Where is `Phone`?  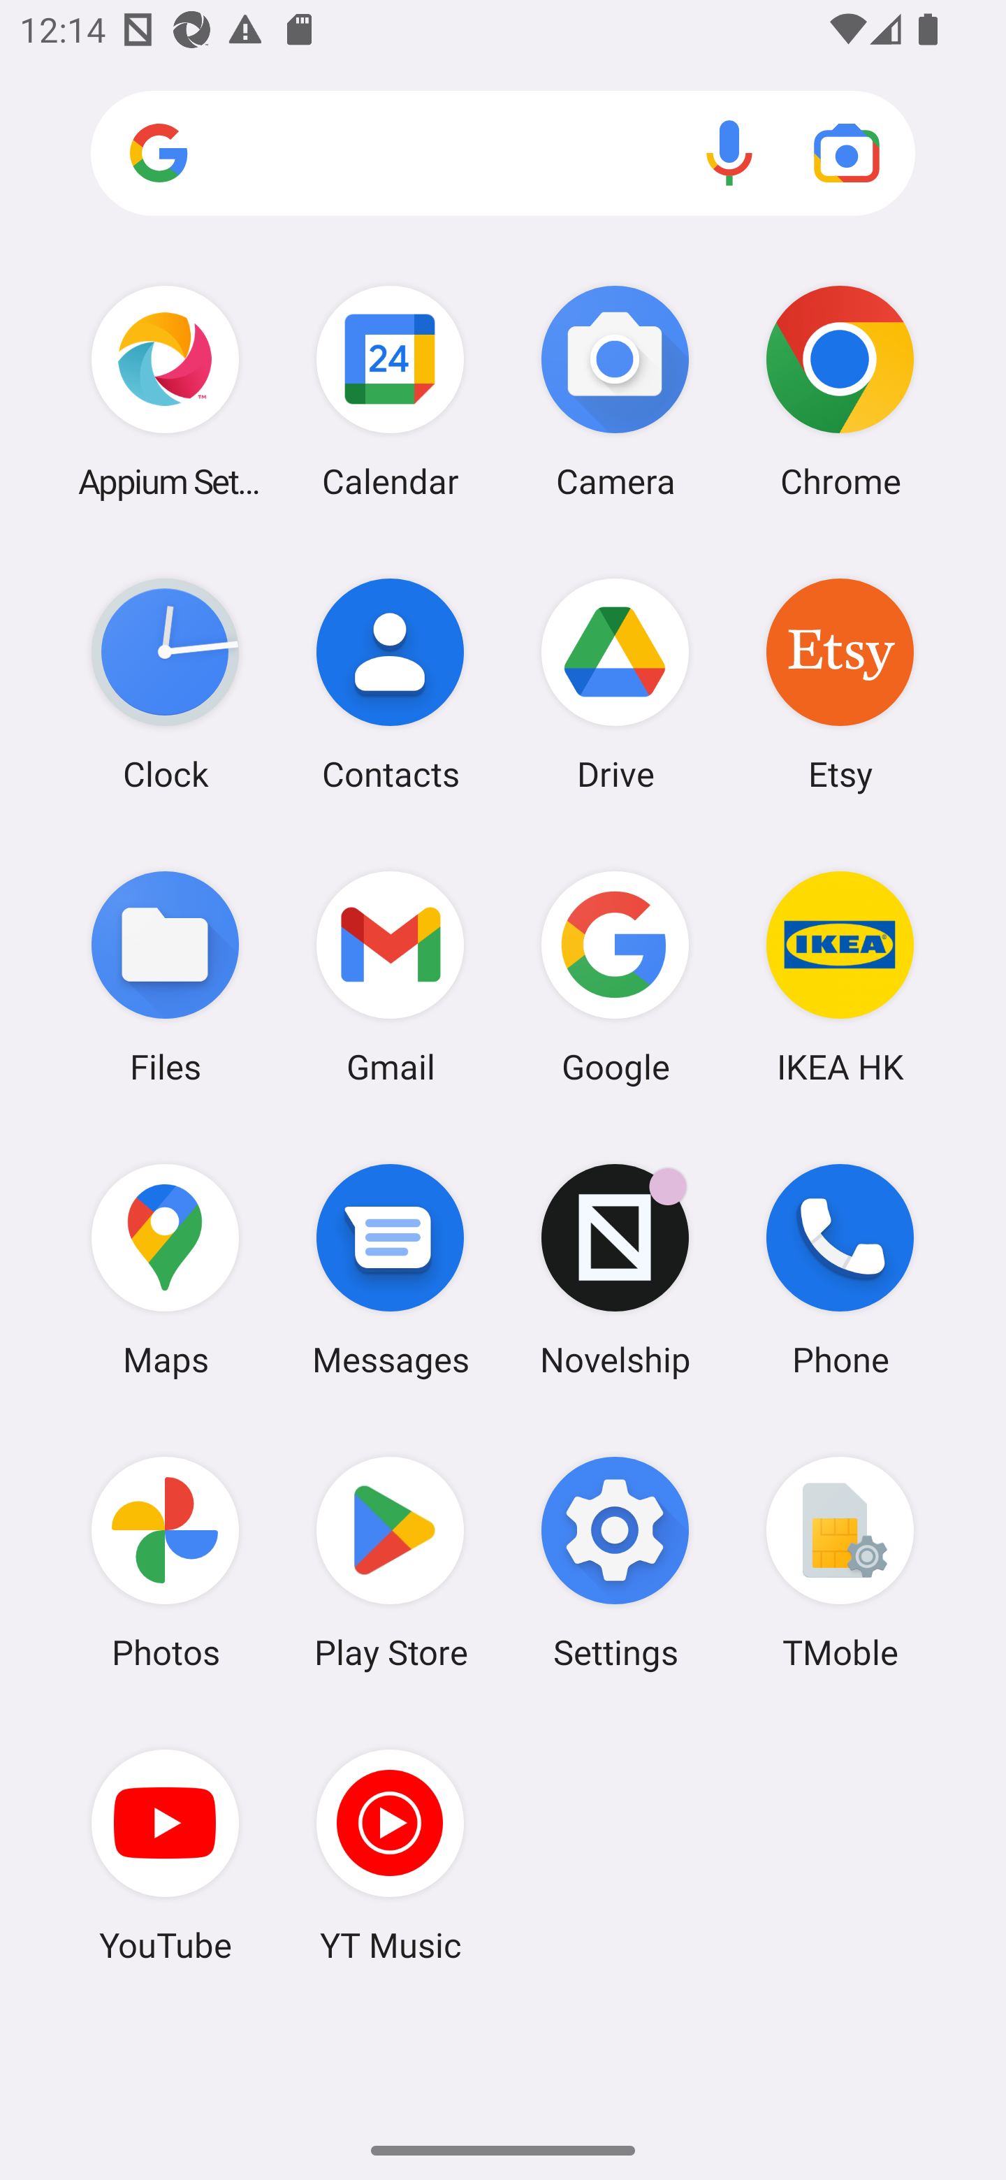
Phone is located at coordinates (840, 1270).